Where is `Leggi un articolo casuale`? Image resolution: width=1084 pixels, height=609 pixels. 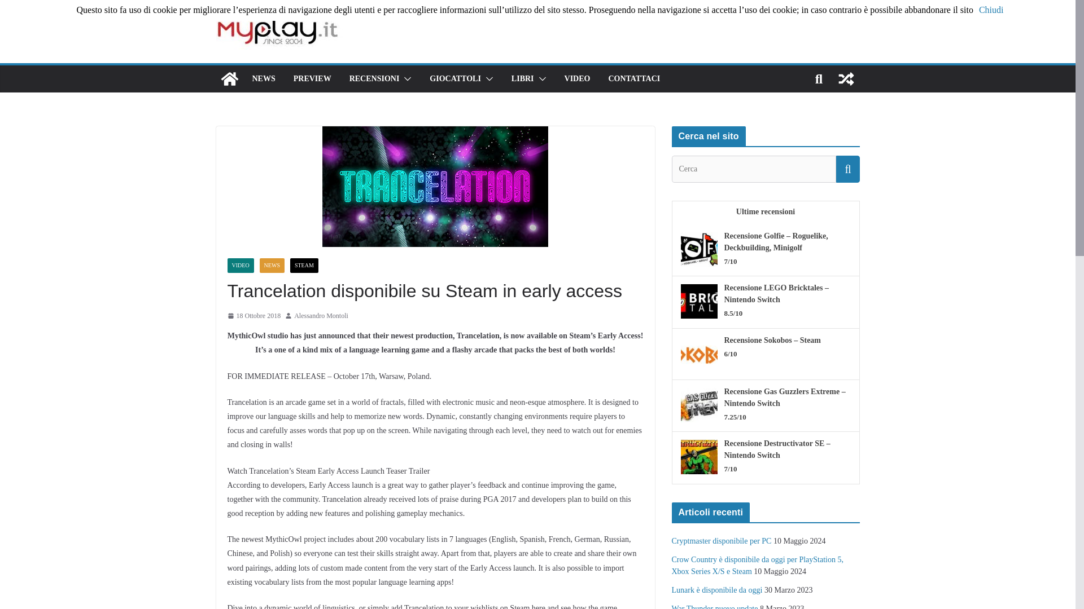 Leggi un articolo casuale is located at coordinates (846, 79).